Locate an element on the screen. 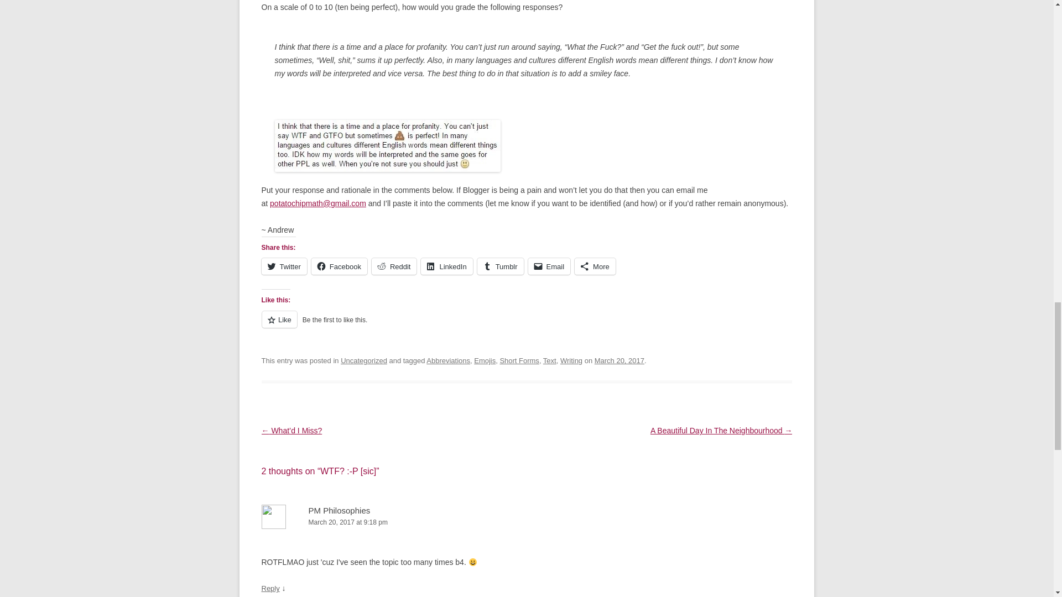  6:30 am is located at coordinates (619, 360).